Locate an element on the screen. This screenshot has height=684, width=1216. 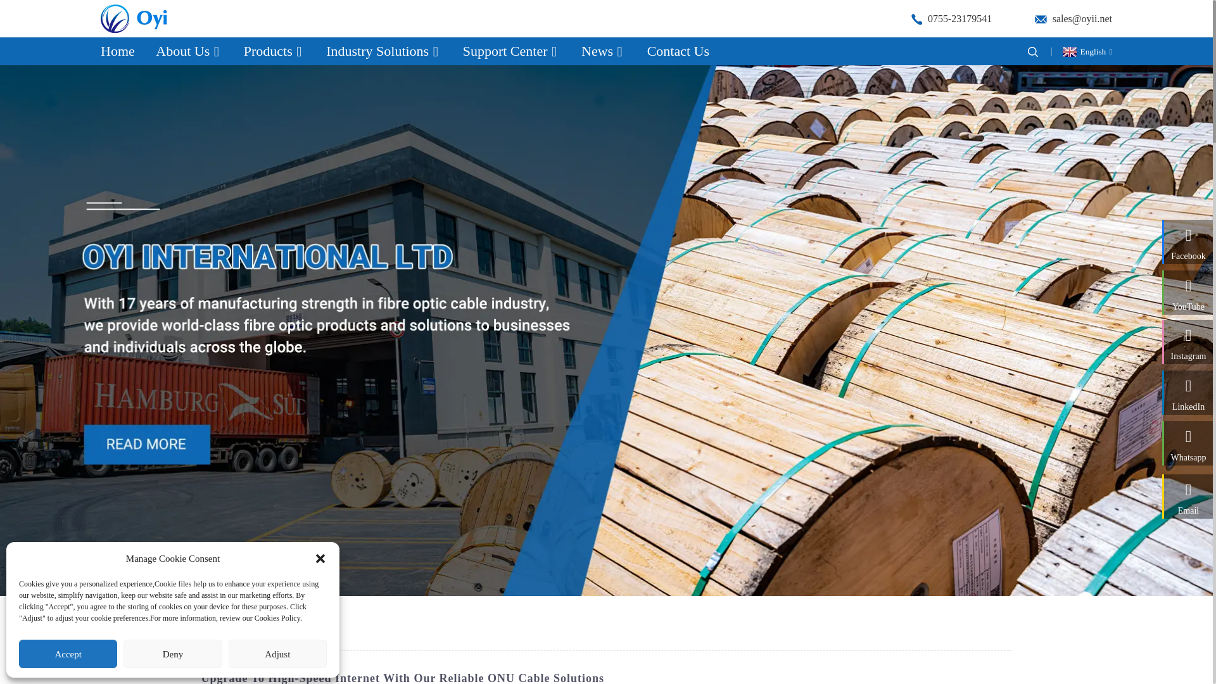
Home is located at coordinates (118, 51).